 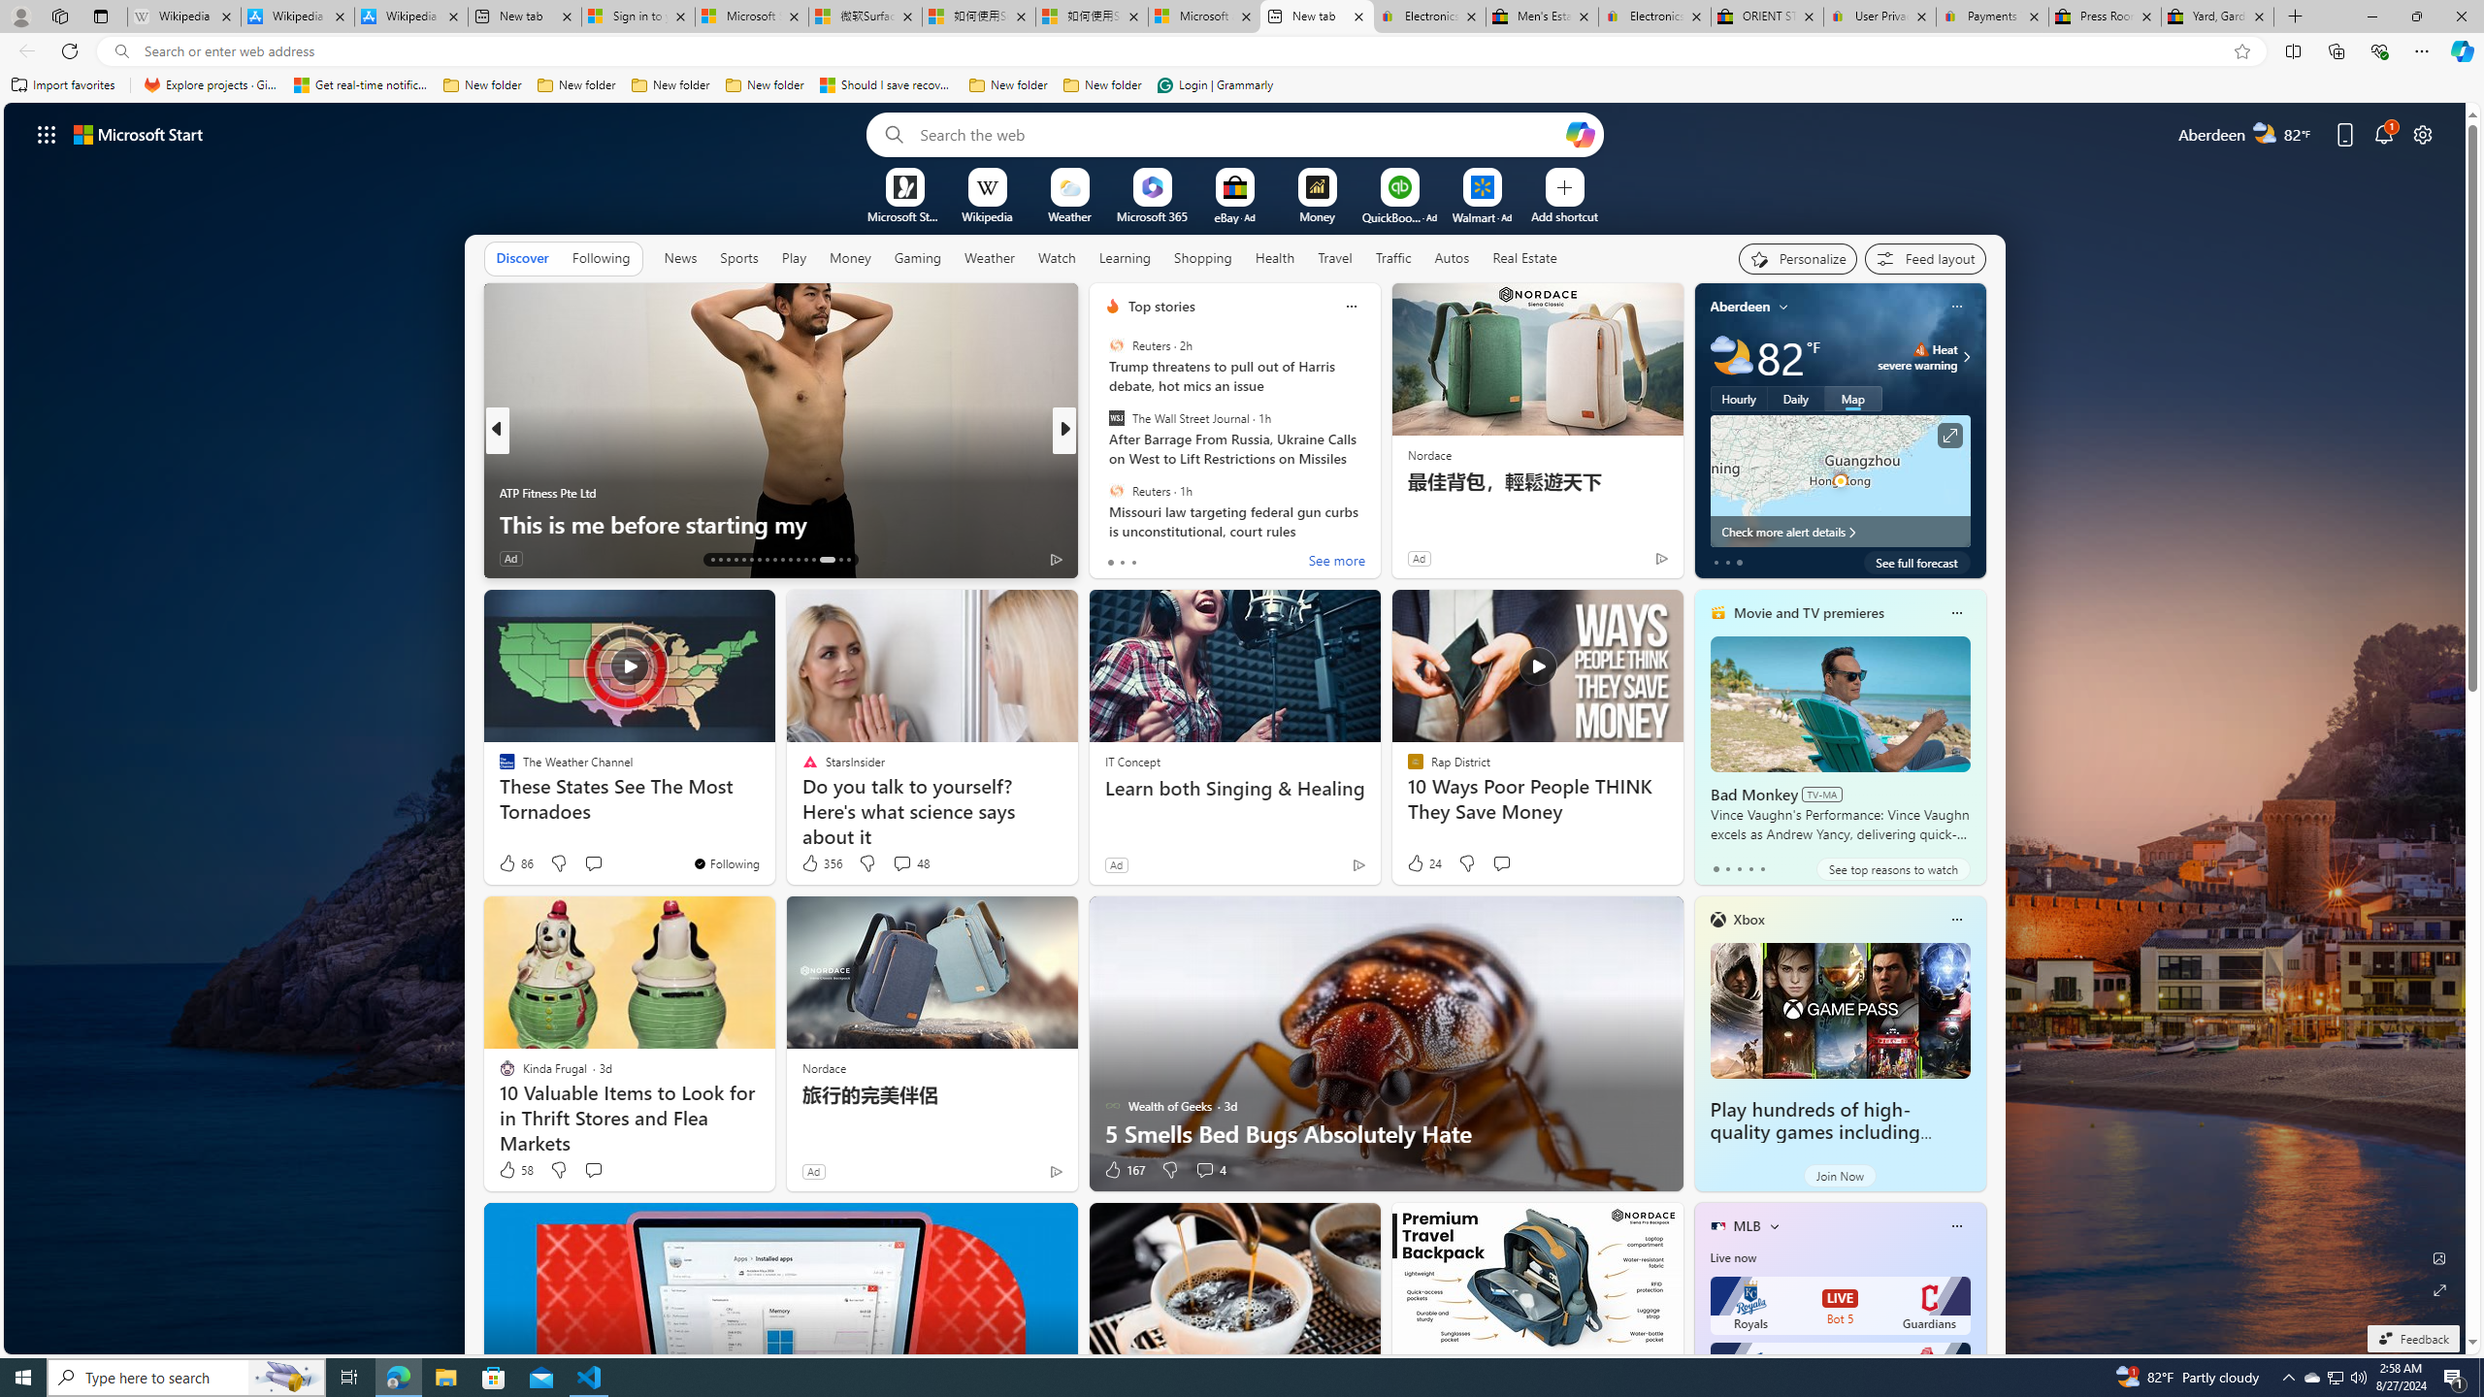 I want to click on Travel, so click(x=1335, y=257).